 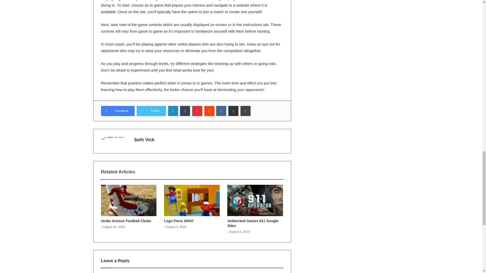 What do you see at coordinates (233, 111) in the screenshot?
I see `Share via Email` at bounding box center [233, 111].